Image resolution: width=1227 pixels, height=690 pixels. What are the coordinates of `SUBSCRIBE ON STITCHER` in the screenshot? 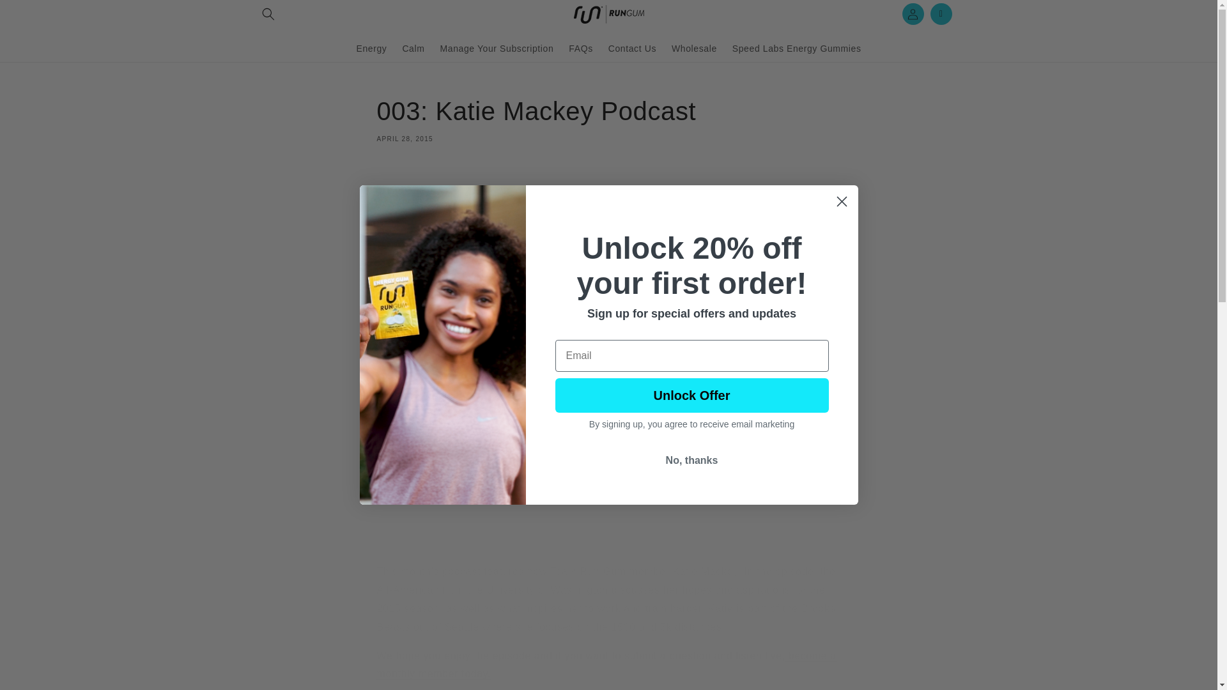 It's located at (545, 544).